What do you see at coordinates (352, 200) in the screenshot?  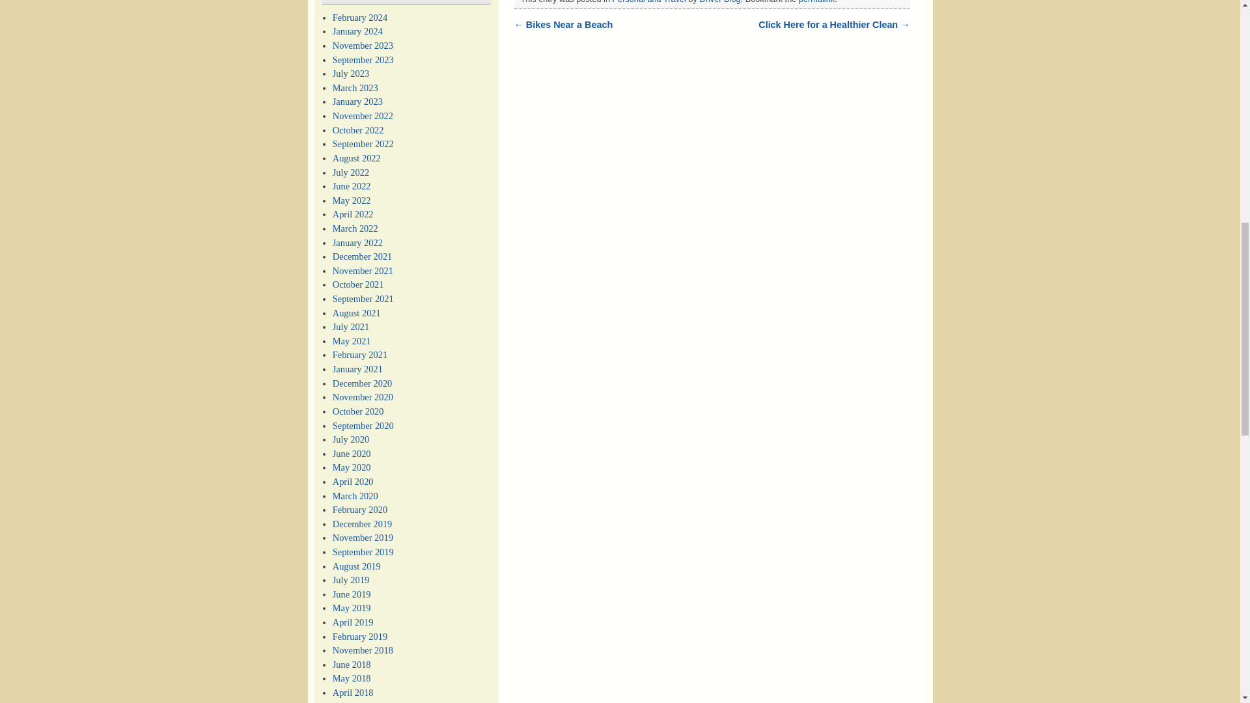 I see `May 2022` at bounding box center [352, 200].